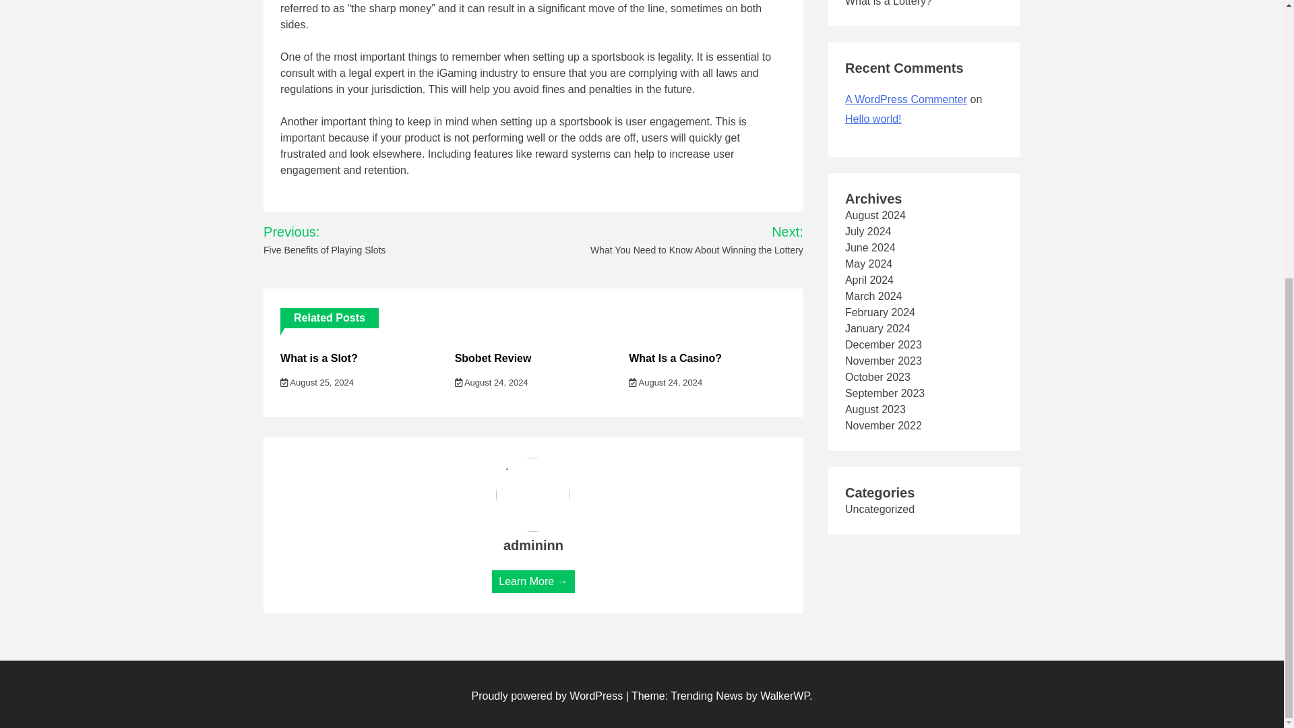  Describe the element at coordinates (888, 3) in the screenshot. I see `What is a Lottery?` at that location.